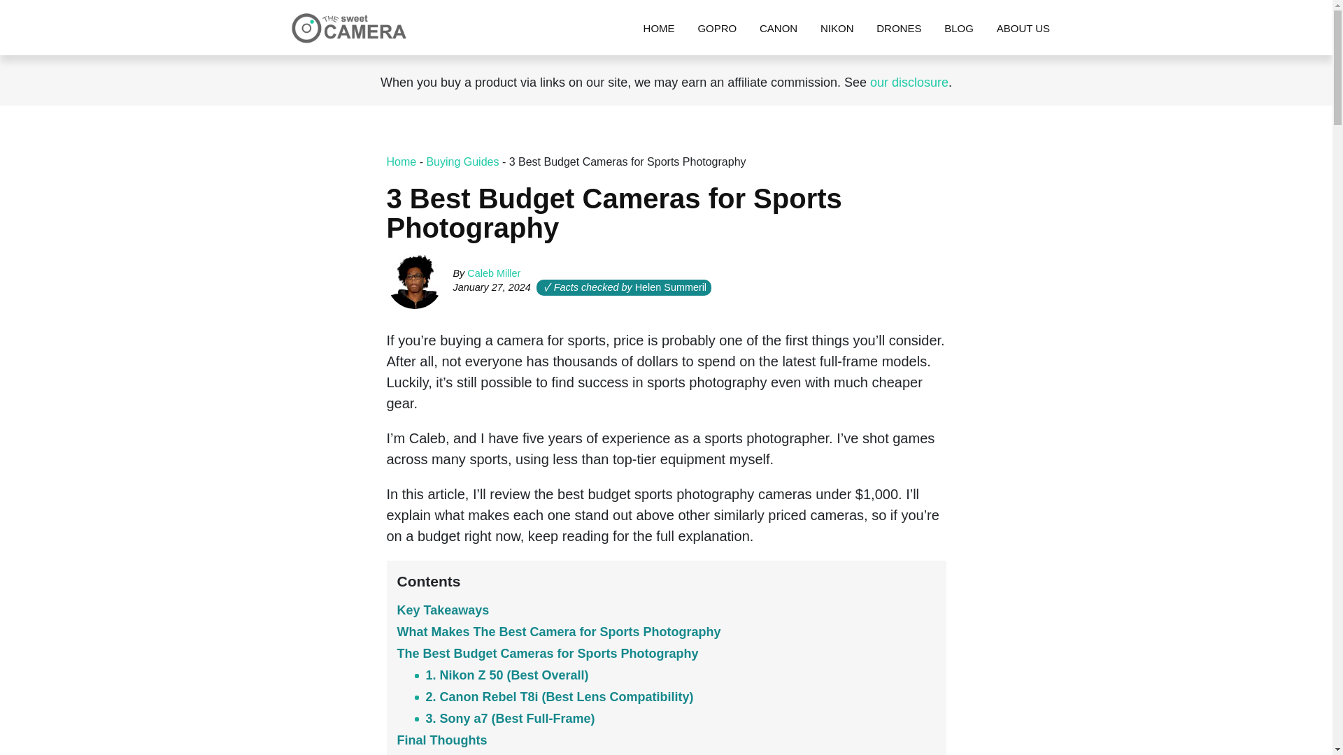 The width and height of the screenshot is (1343, 755). What do you see at coordinates (462, 161) in the screenshot?
I see `Buying Guides` at bounding box center [462, 161].